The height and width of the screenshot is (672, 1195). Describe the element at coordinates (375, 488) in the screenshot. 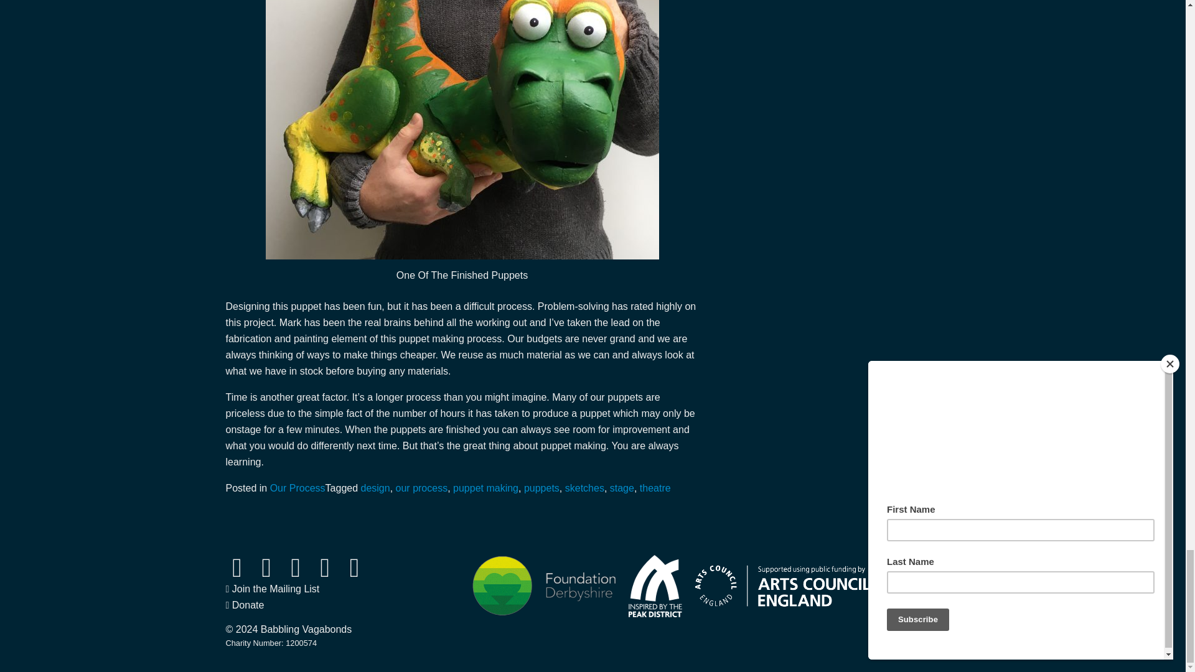

I see `design` at that location.